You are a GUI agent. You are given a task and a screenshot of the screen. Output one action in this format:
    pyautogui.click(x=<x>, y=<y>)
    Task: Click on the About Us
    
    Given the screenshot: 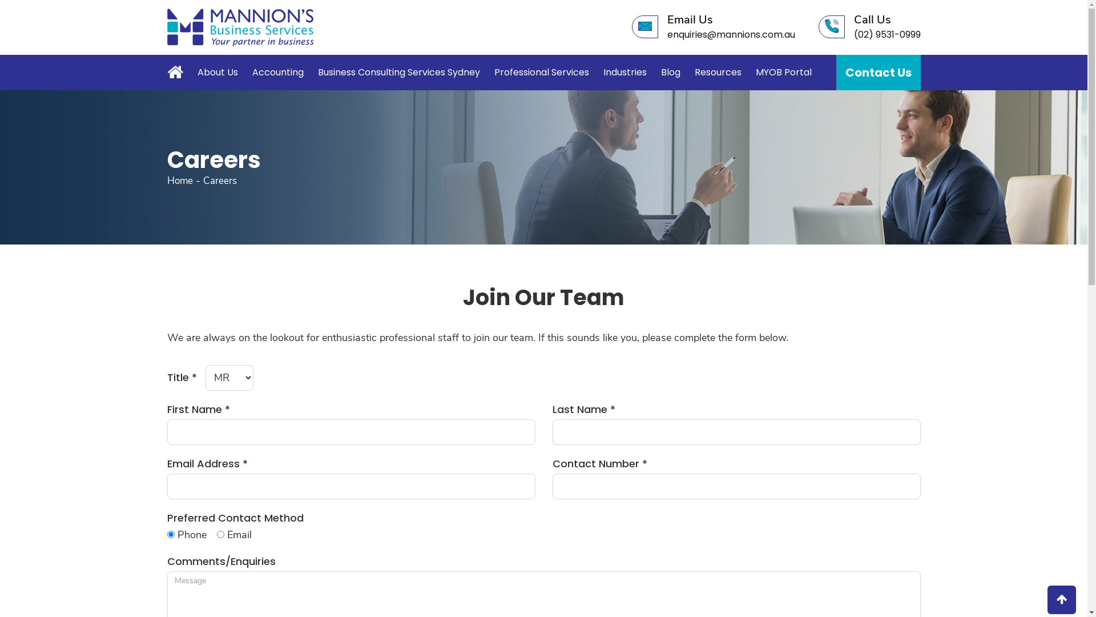 What is the action you would take?
    pyautogui.click(x=218, y=73)
    